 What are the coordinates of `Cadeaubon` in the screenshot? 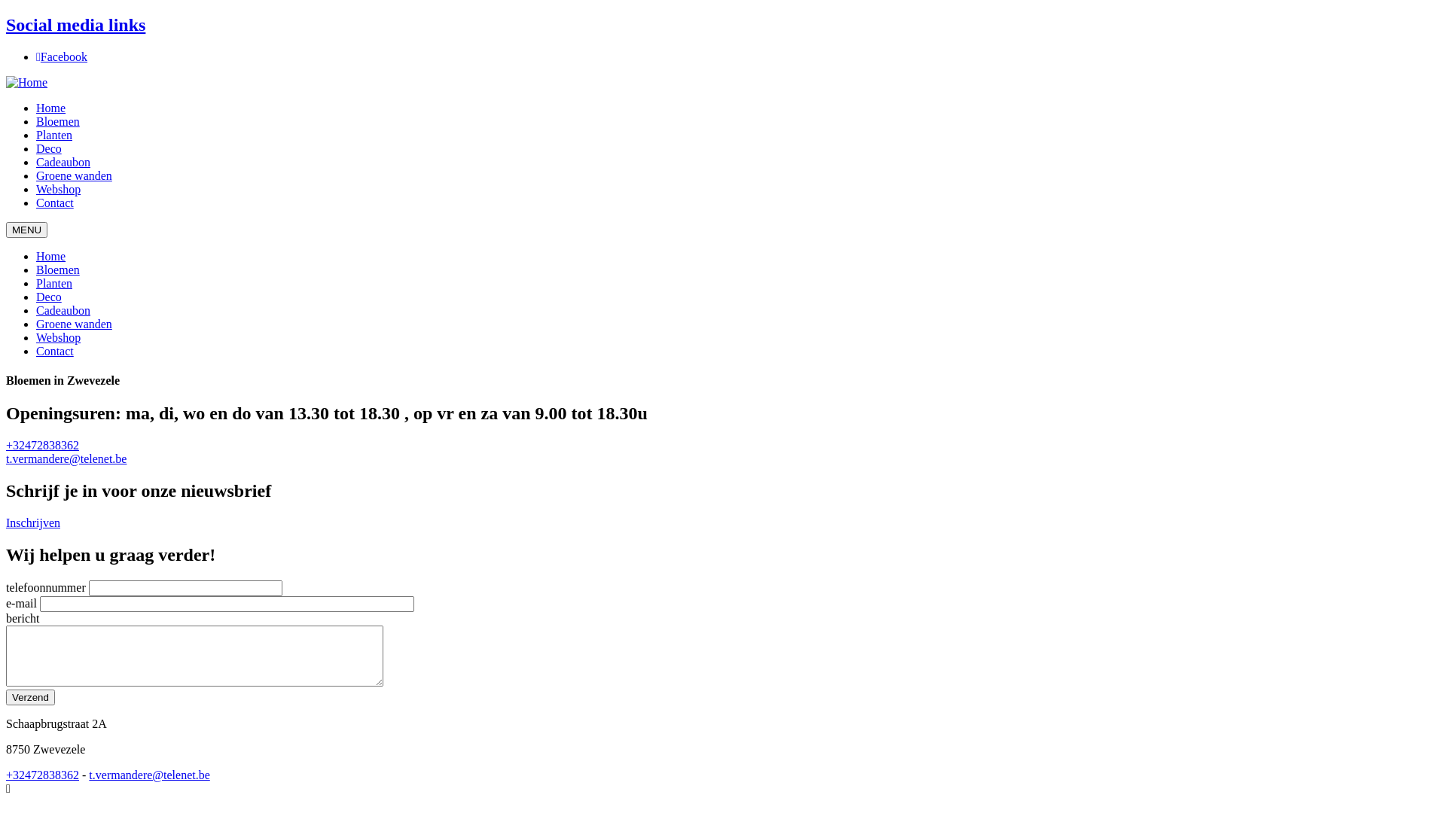 It's located at (63, 310).